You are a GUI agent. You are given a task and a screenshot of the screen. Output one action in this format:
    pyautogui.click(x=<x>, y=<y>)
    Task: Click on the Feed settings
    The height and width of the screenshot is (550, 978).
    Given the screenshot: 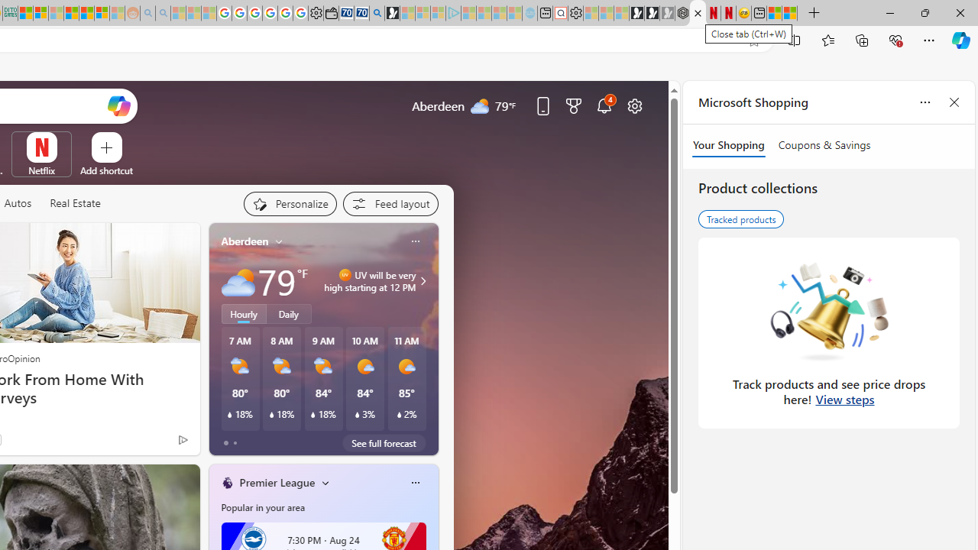 What is the action you would take?
    pyautogui.click(x=390, y=203)
    